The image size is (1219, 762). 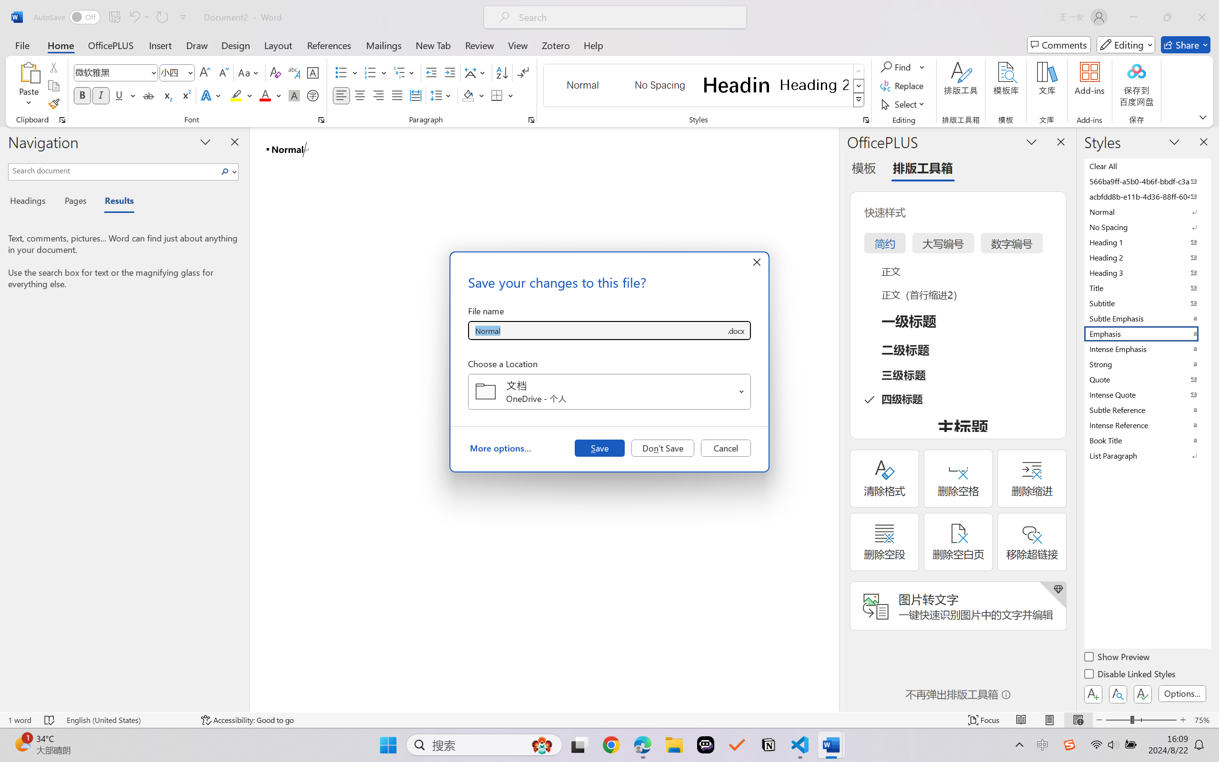 What do you see at coordinates (735, 331) in the screenshot?
I see `Save as type` at bounding box center [735, 331].